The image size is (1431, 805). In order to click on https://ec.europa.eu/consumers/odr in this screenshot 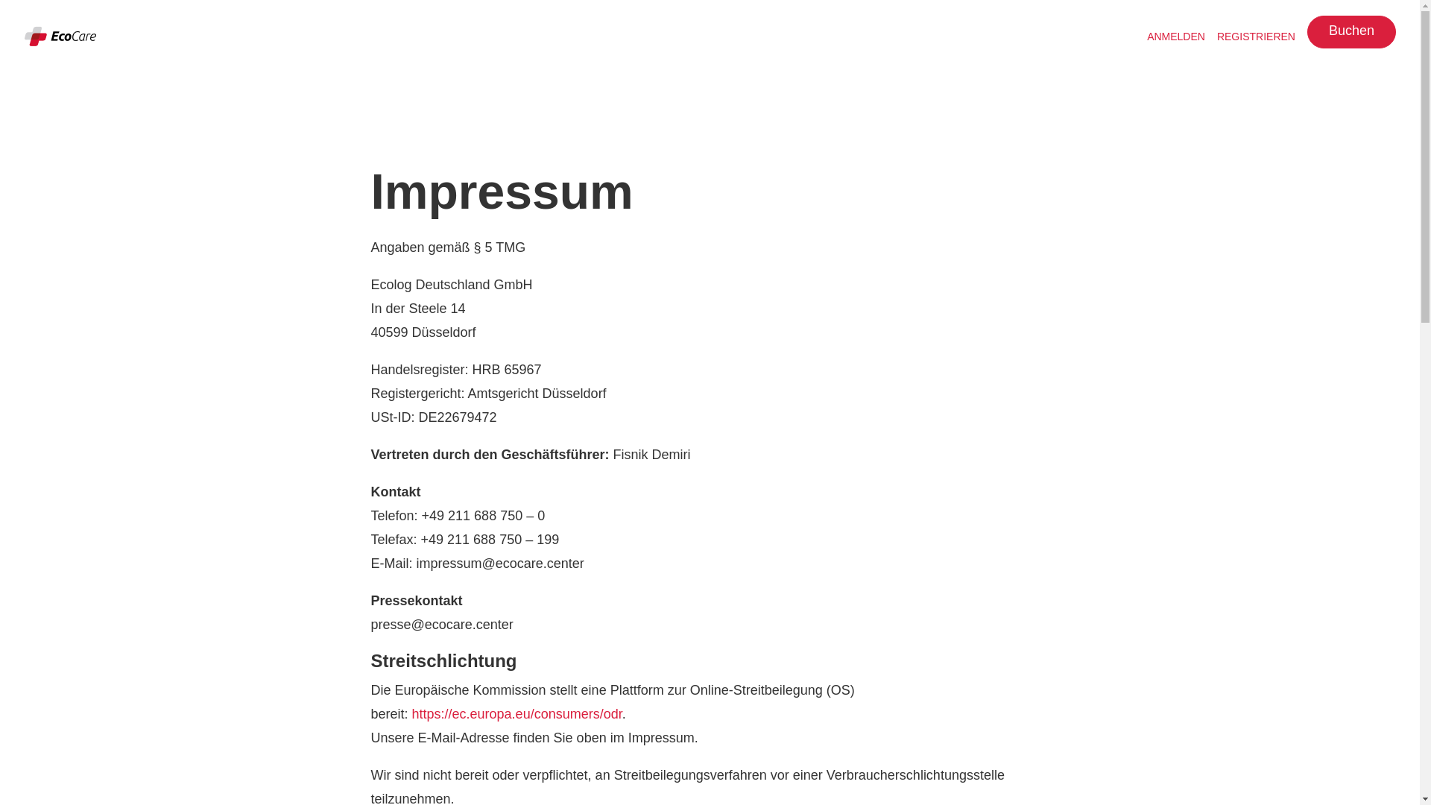, I will do `click(517, 714)`.